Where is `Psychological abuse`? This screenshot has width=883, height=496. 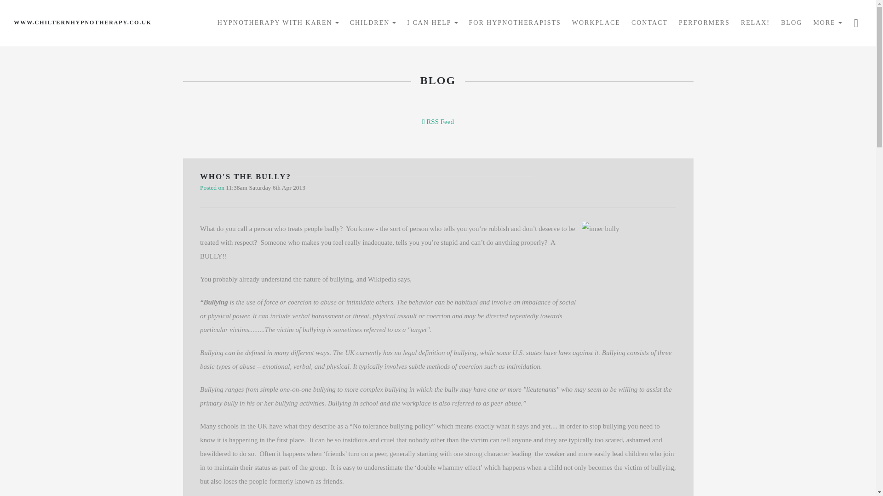 Psychological abuse is located at coordinates (276, 366).